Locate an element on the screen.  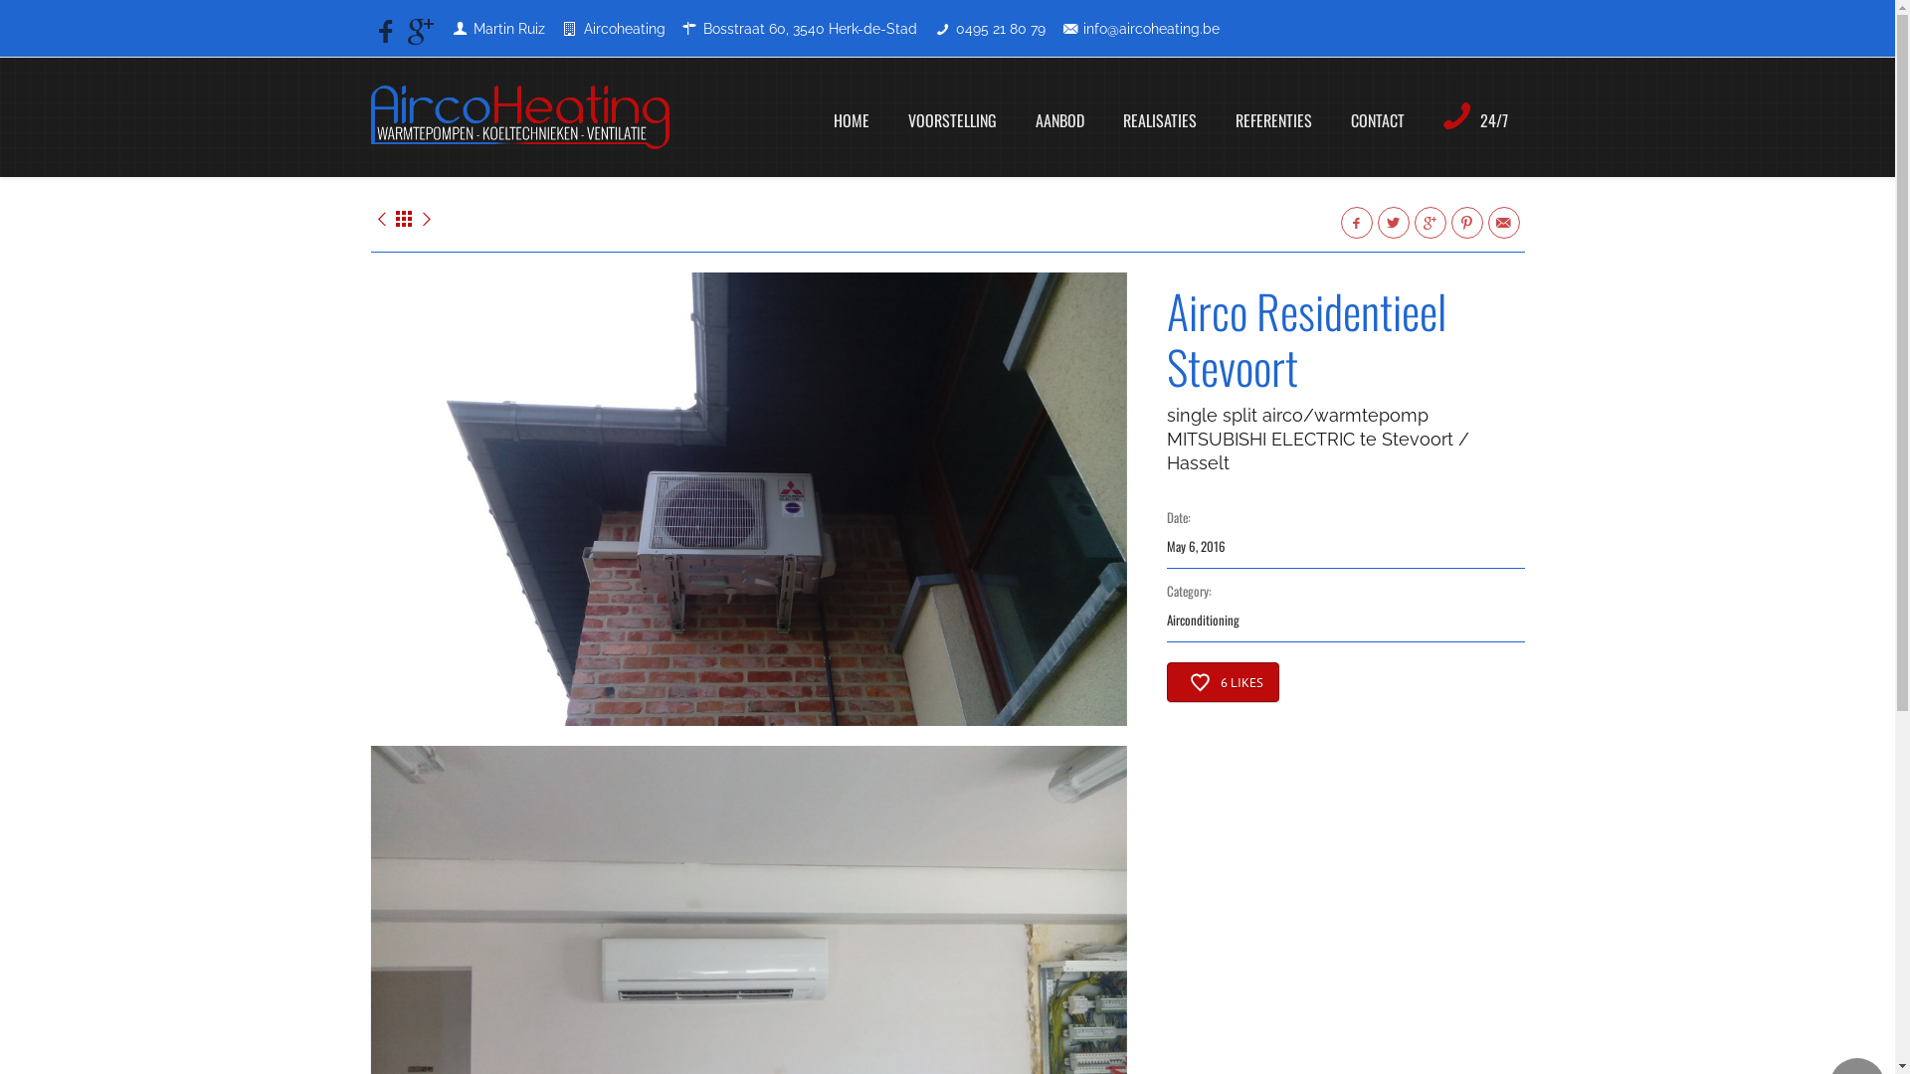
VOORSTELLING is located at coordinates (953, 120).